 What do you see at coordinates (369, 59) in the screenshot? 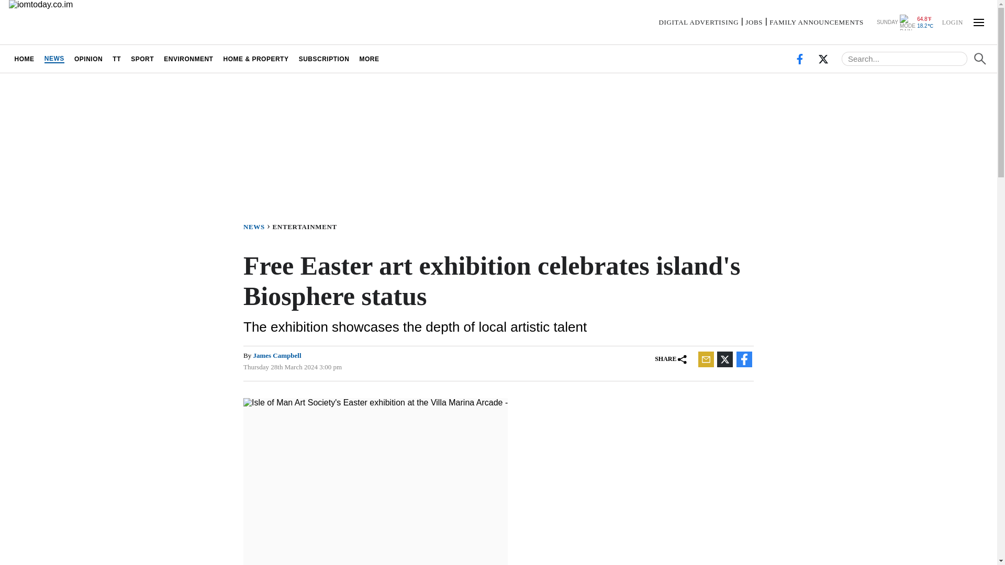
I see `MORE` at bounding box center [369, 59].